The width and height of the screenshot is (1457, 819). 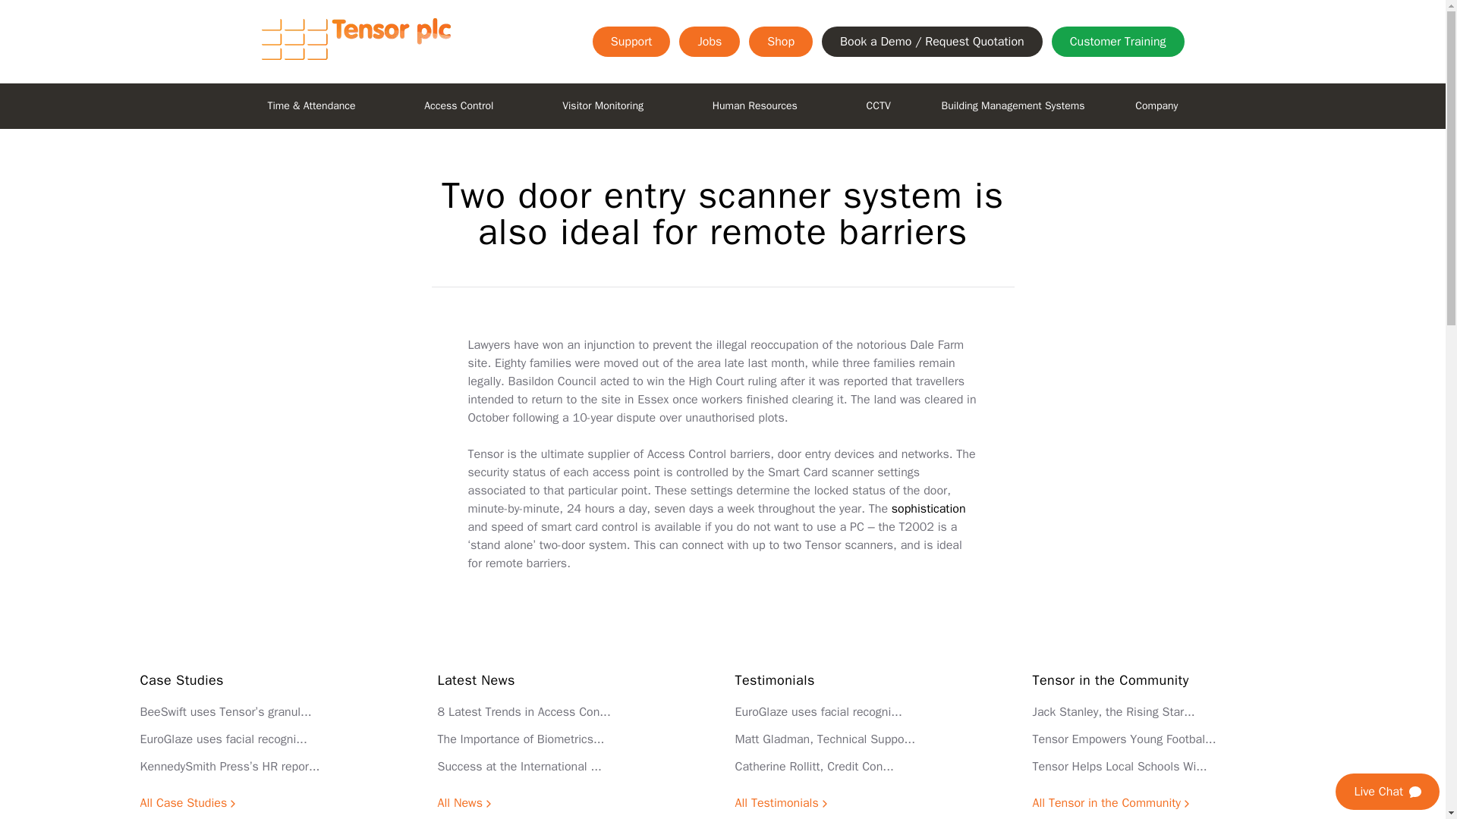 I want to click on Access Control, so click(x=458, y=106).